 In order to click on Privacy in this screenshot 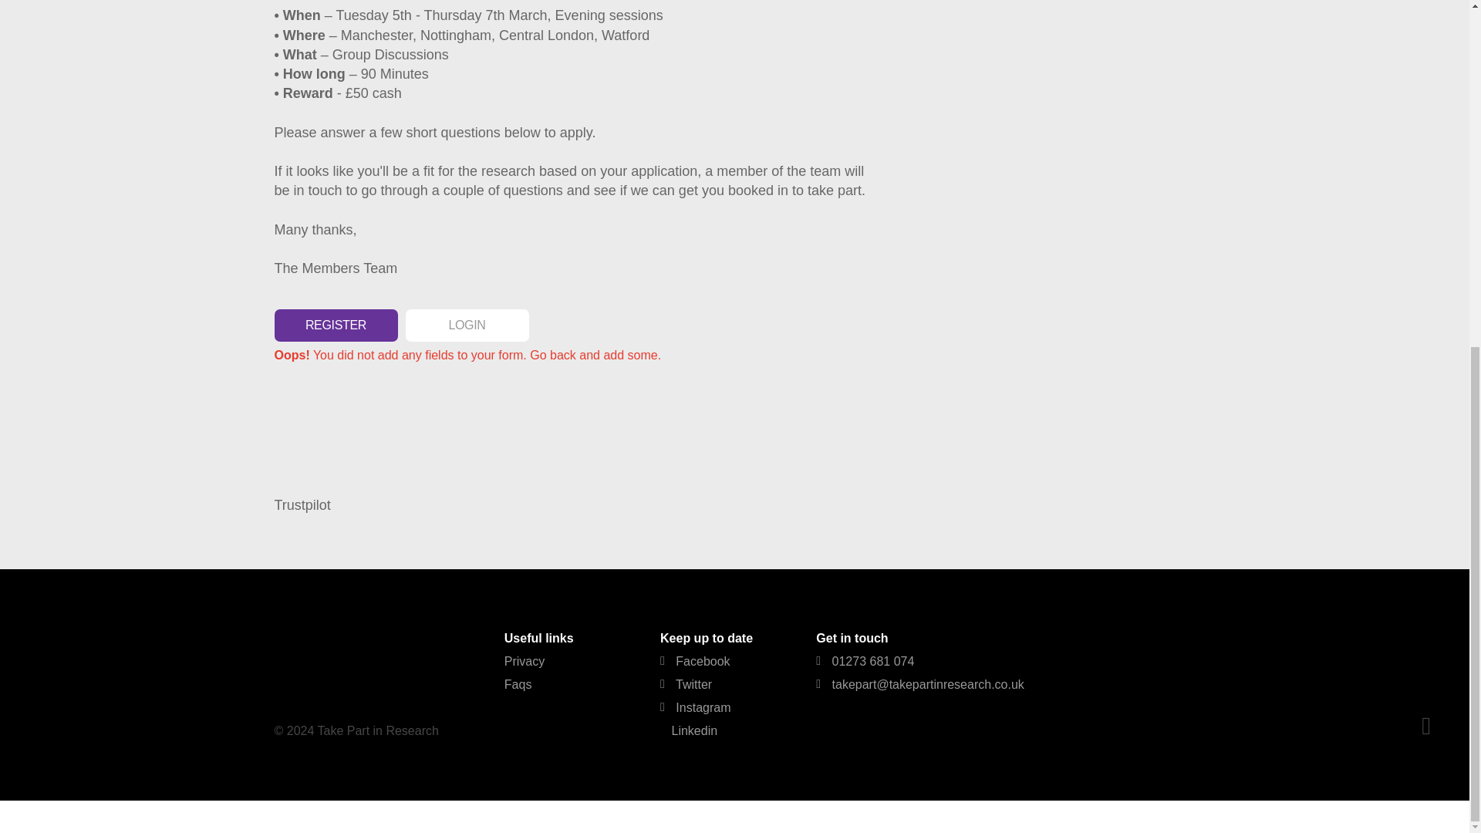, I will do `click(525, 661)`.